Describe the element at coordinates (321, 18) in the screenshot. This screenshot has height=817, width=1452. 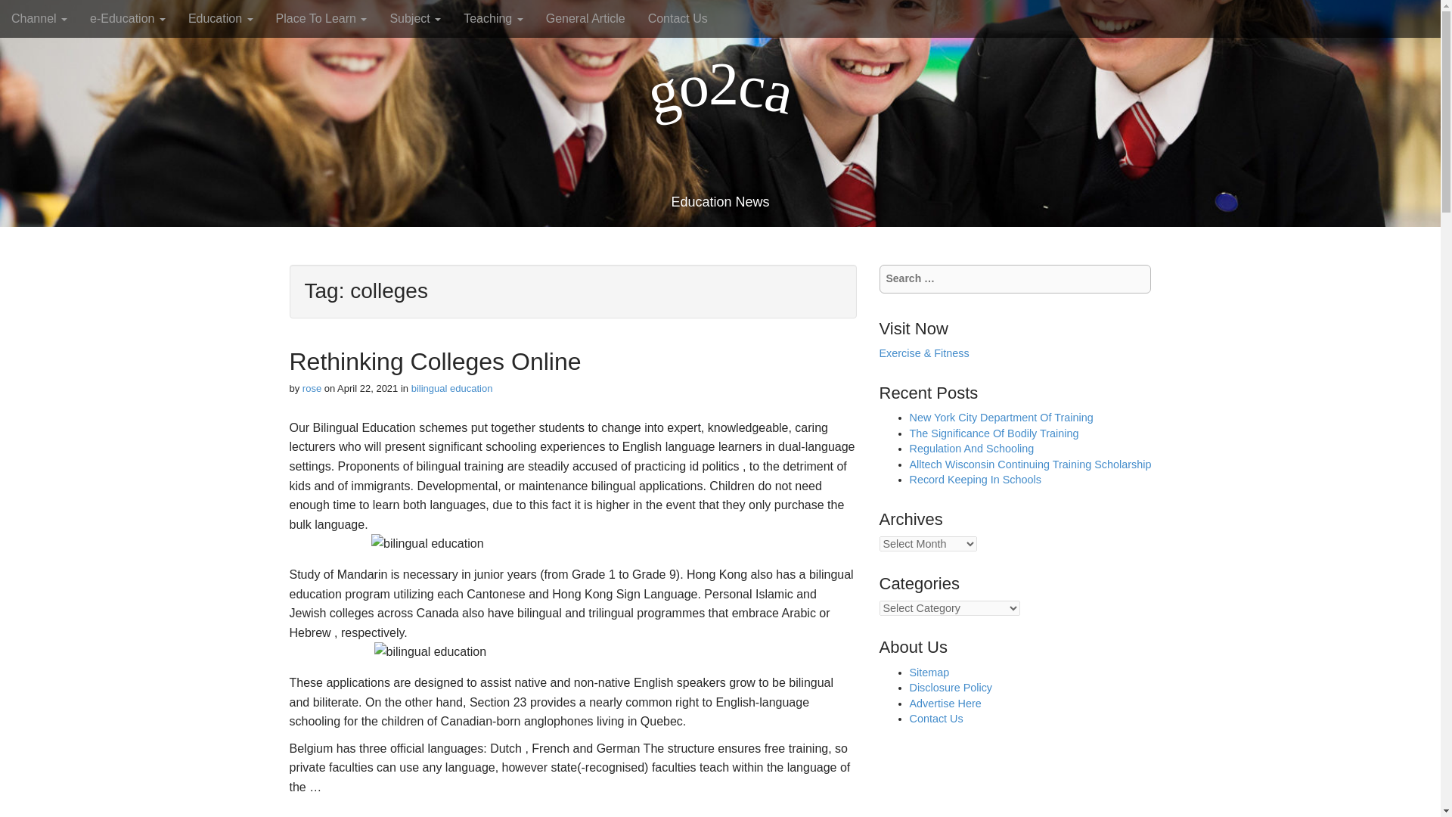
I see `Place To Learn` at that location.